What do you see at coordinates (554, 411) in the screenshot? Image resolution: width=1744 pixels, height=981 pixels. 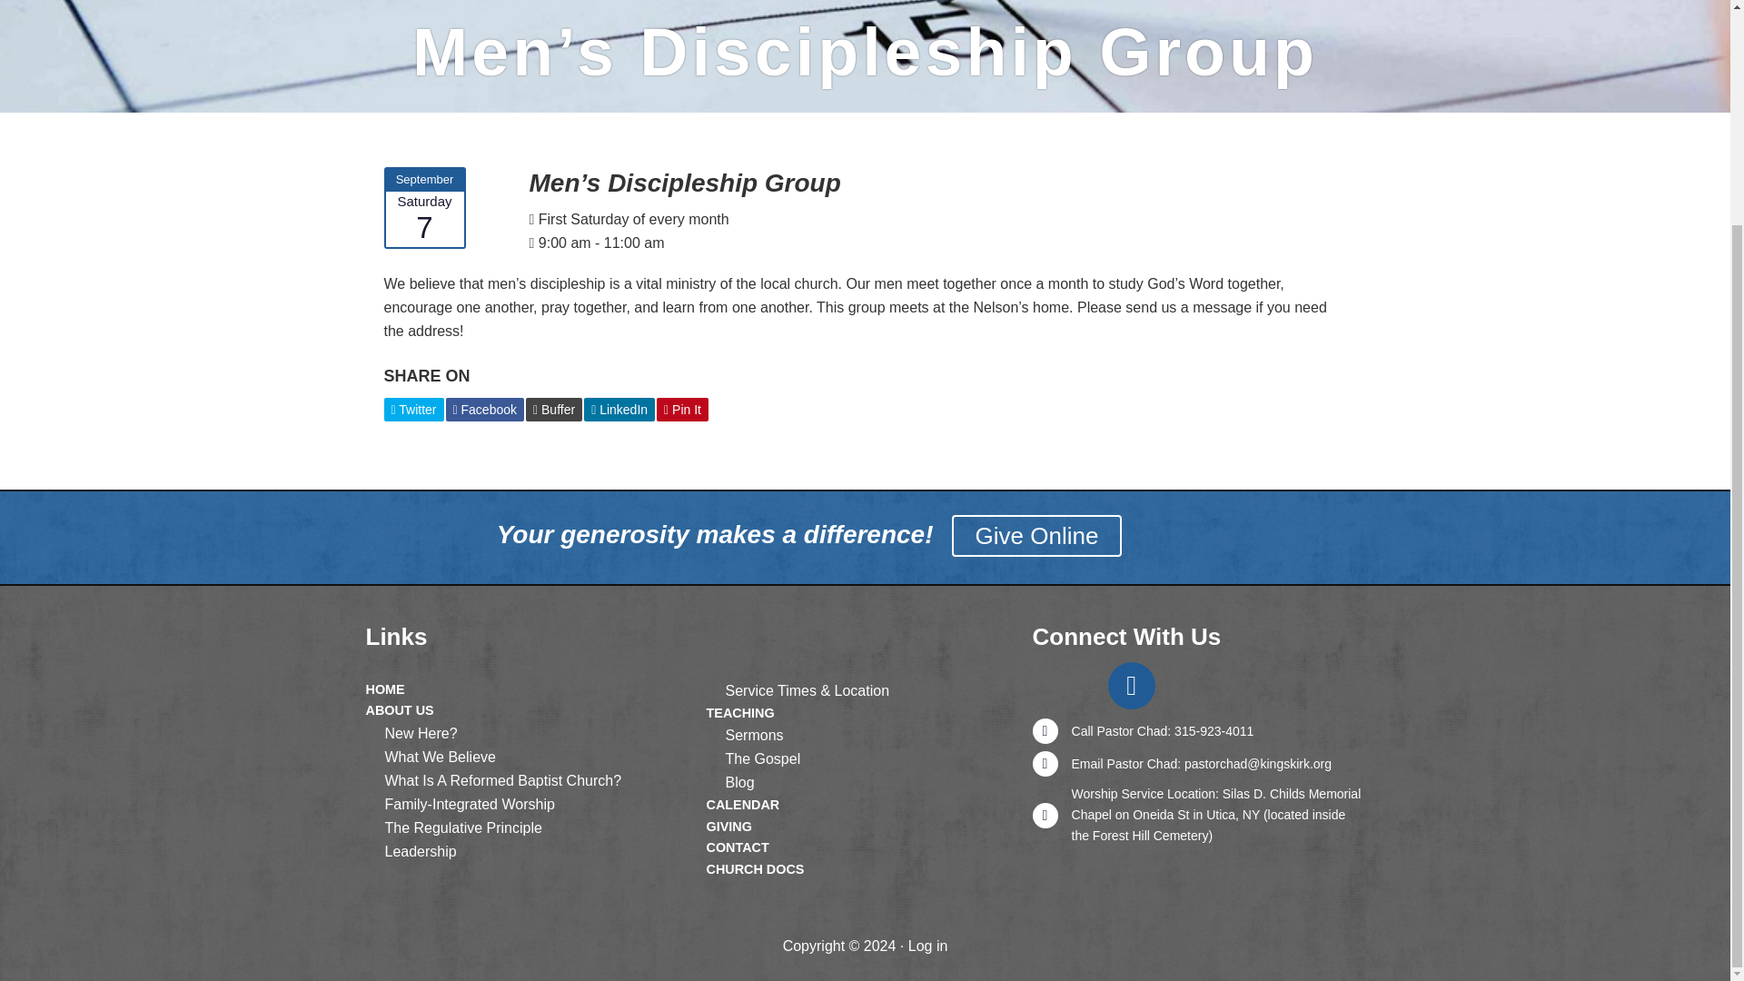 I see `Buffer` at bounding box center [554, 411].